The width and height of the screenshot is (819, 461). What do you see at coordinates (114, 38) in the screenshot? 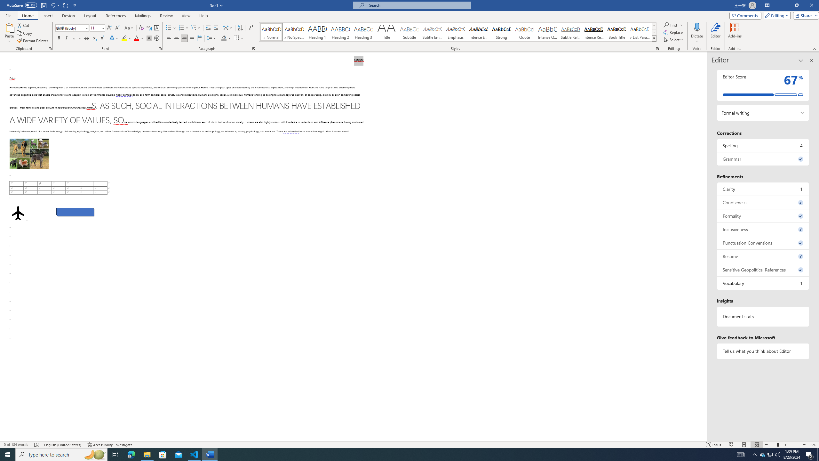
I see `Text Effects and Typography` at bounding box center [114, 38].